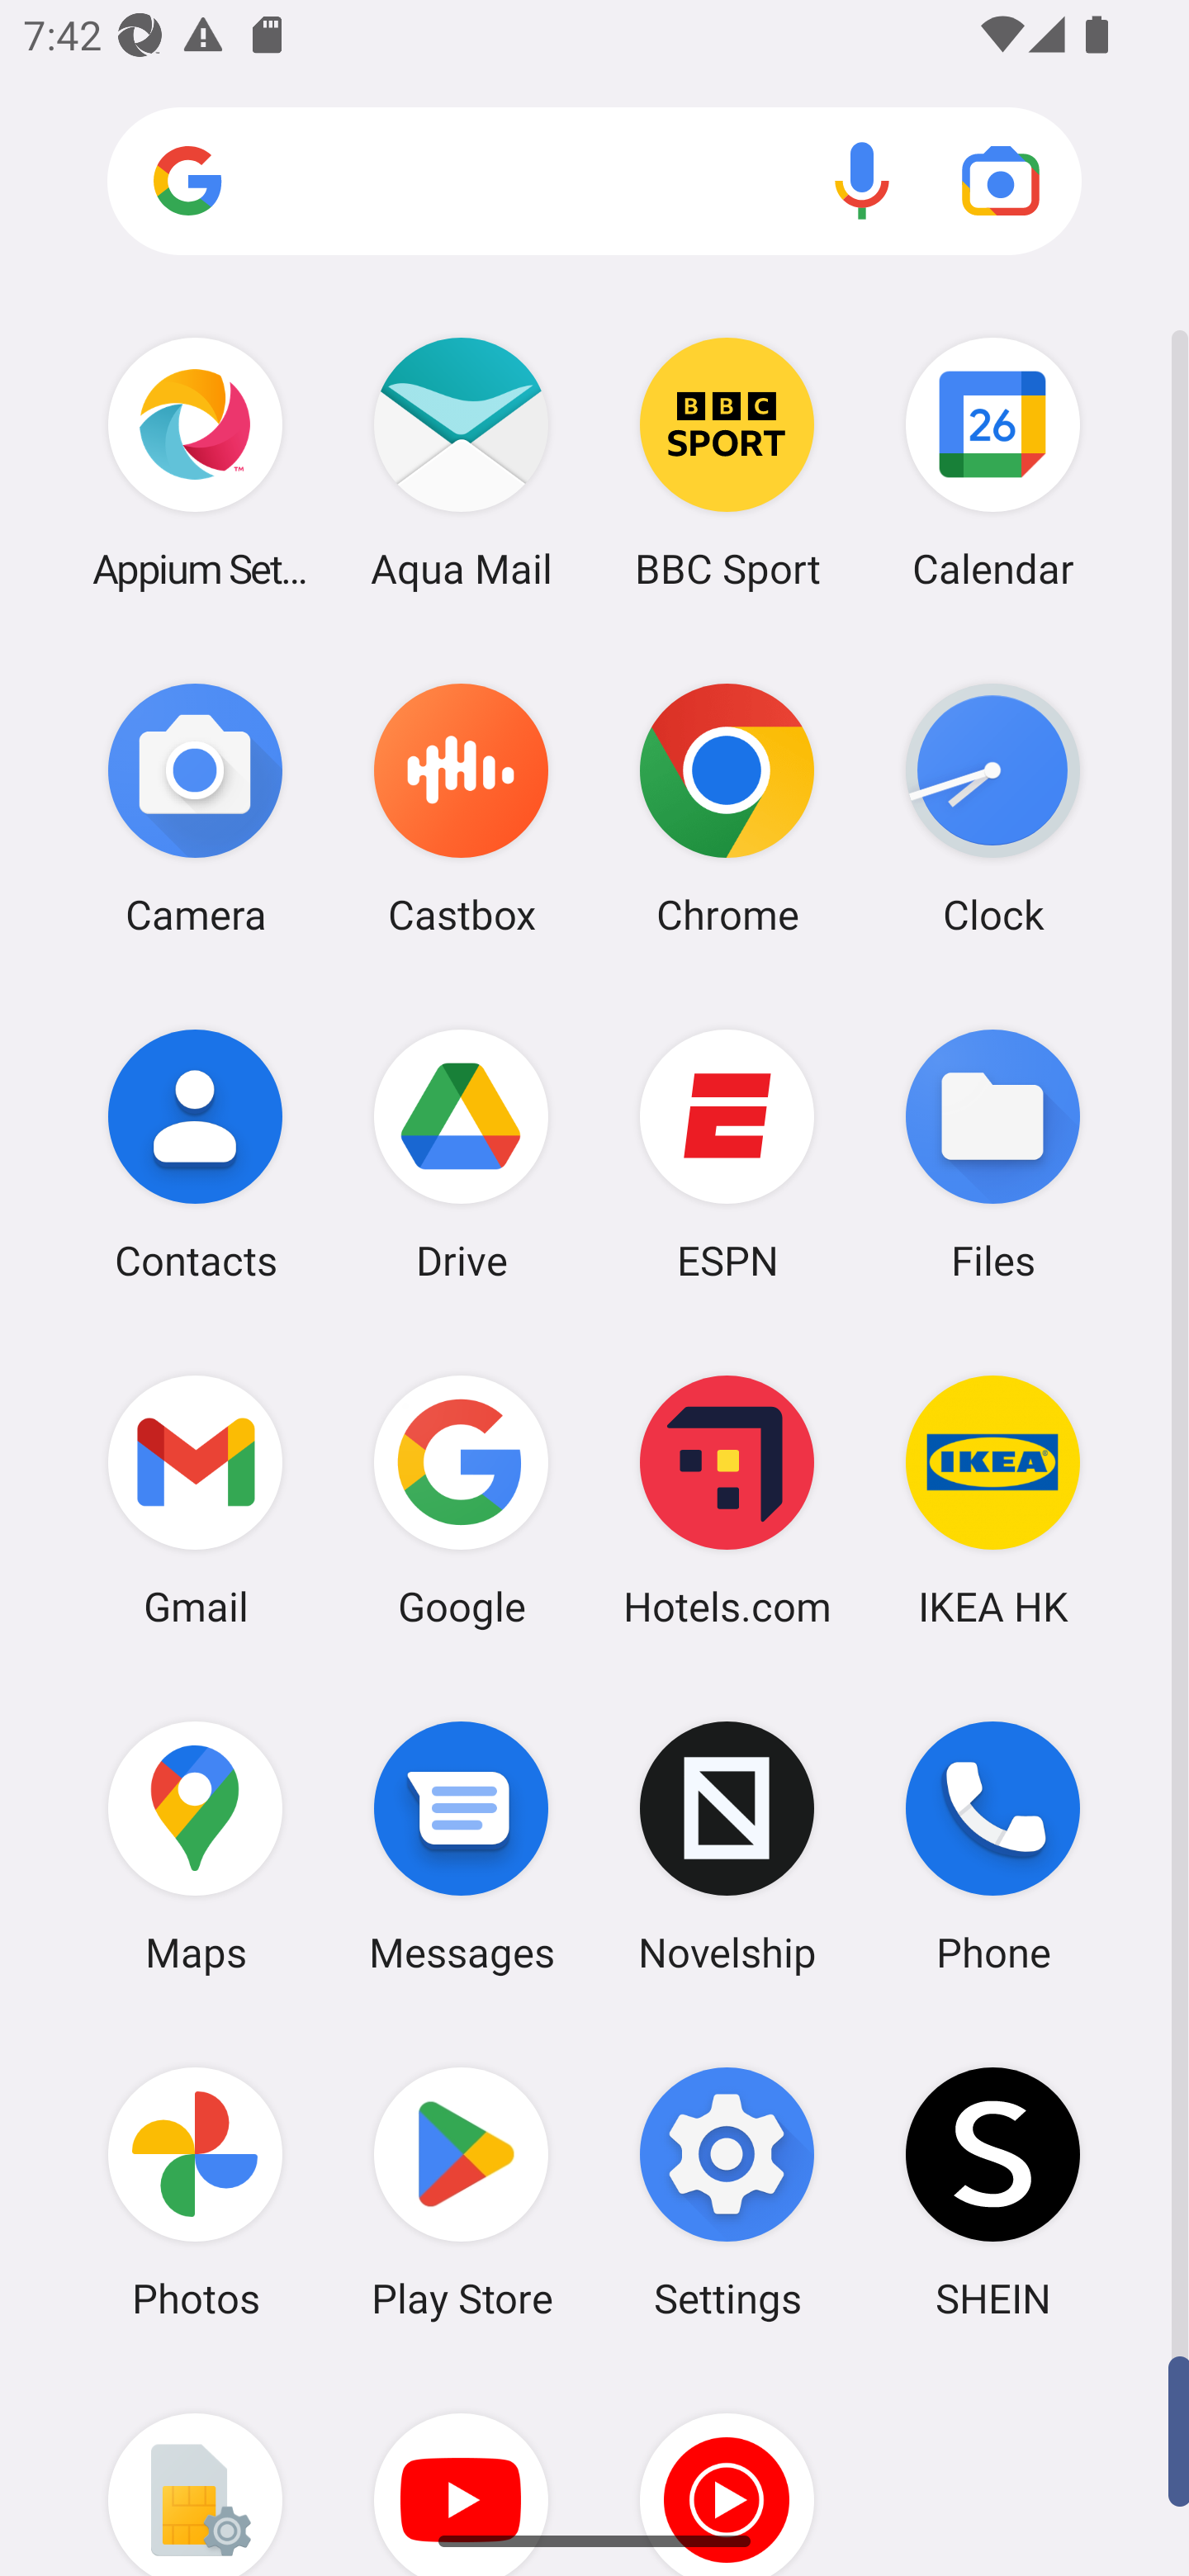 The image size is (1189, 2576). I want to click on Files, so click(992, 1153).